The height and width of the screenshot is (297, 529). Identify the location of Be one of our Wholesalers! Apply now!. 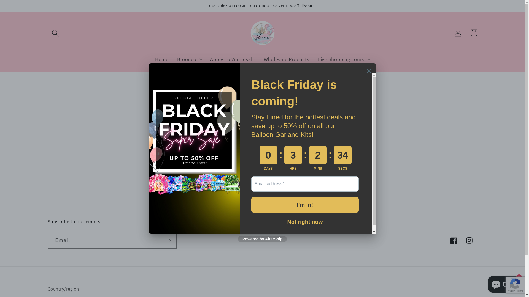
(263, 6).